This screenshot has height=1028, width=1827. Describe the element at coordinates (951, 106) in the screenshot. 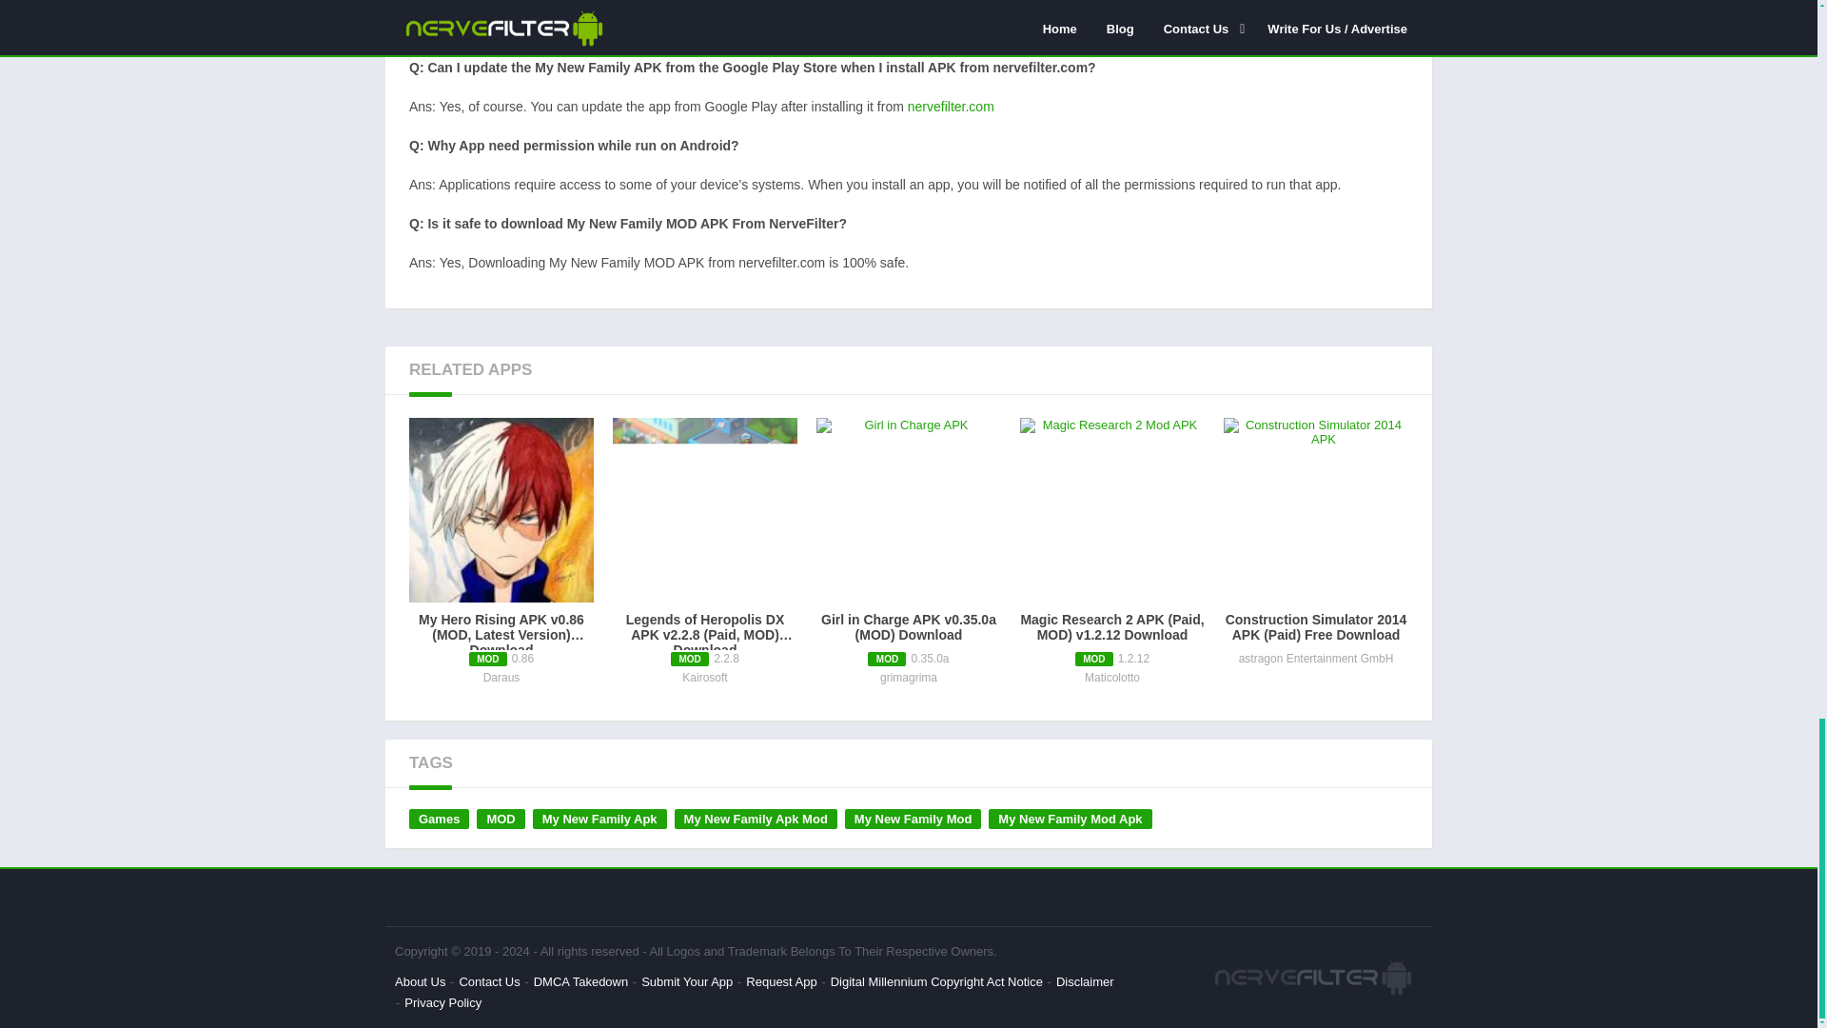

I see `nervefilter.com` at that location.